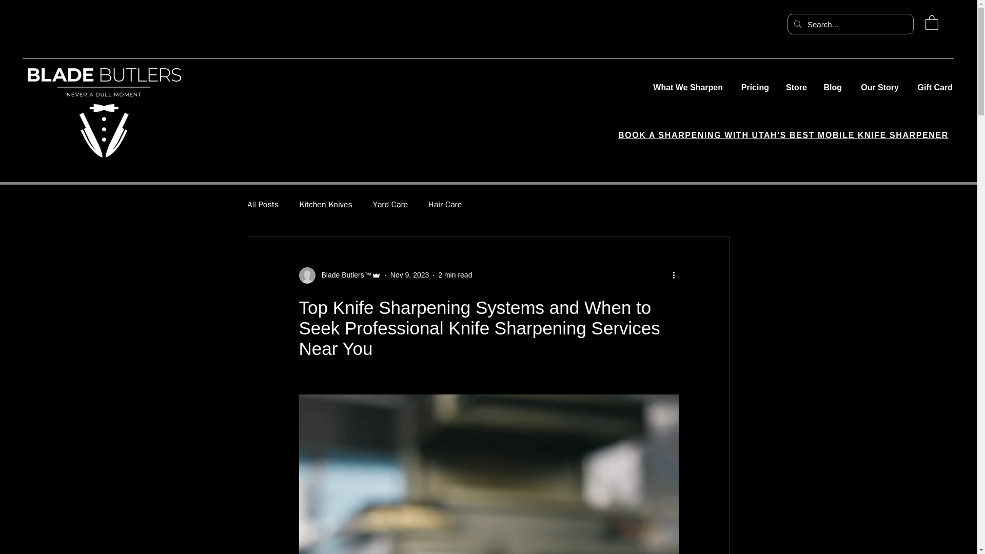 The image size is (985, 554). What do you see at coordinates (877, 87) in the screenshot?
I see `Our Story` at bounding box center [877, 87].